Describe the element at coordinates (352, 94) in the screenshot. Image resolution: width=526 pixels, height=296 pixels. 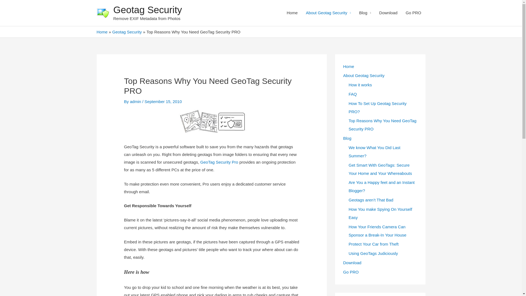
I see `FAQ` at that location.